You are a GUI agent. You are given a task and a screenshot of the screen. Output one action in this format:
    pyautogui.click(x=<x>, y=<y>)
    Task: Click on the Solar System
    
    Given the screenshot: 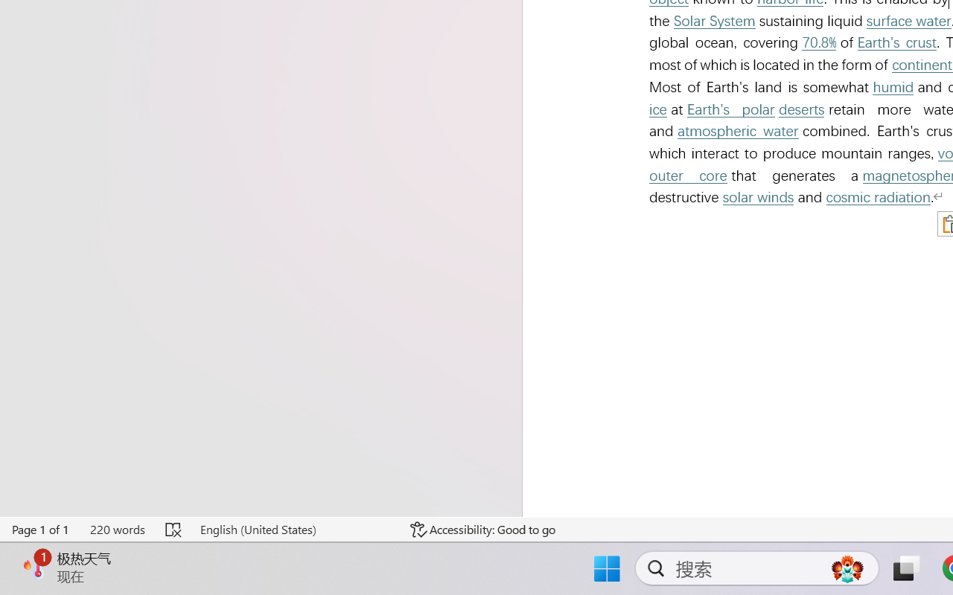 What is the action you would take?
    pyautogui.click(x=715, y=21)
    